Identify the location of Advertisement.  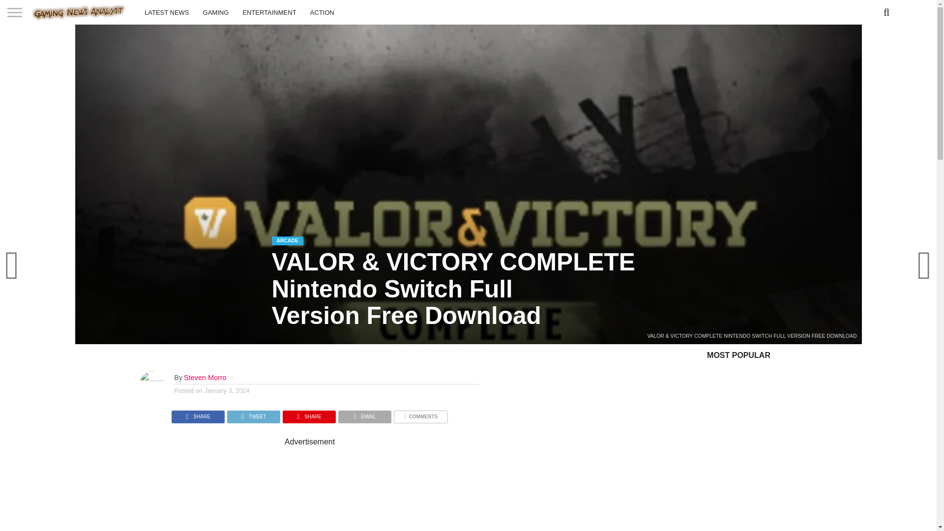
(390, 489).